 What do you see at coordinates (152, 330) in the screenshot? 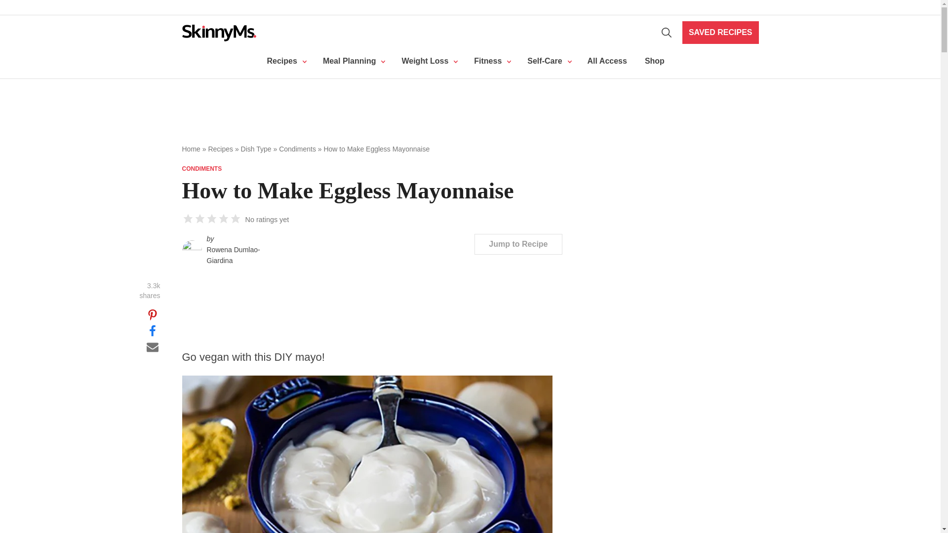
I see `Share on Facebook` at bounding box center [152, 330].